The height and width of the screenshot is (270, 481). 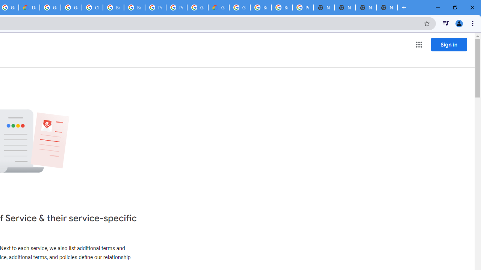 I want to click on Browse Chrome as a guest - Computer - Google Chrome Help, so click(x=113, y=7).